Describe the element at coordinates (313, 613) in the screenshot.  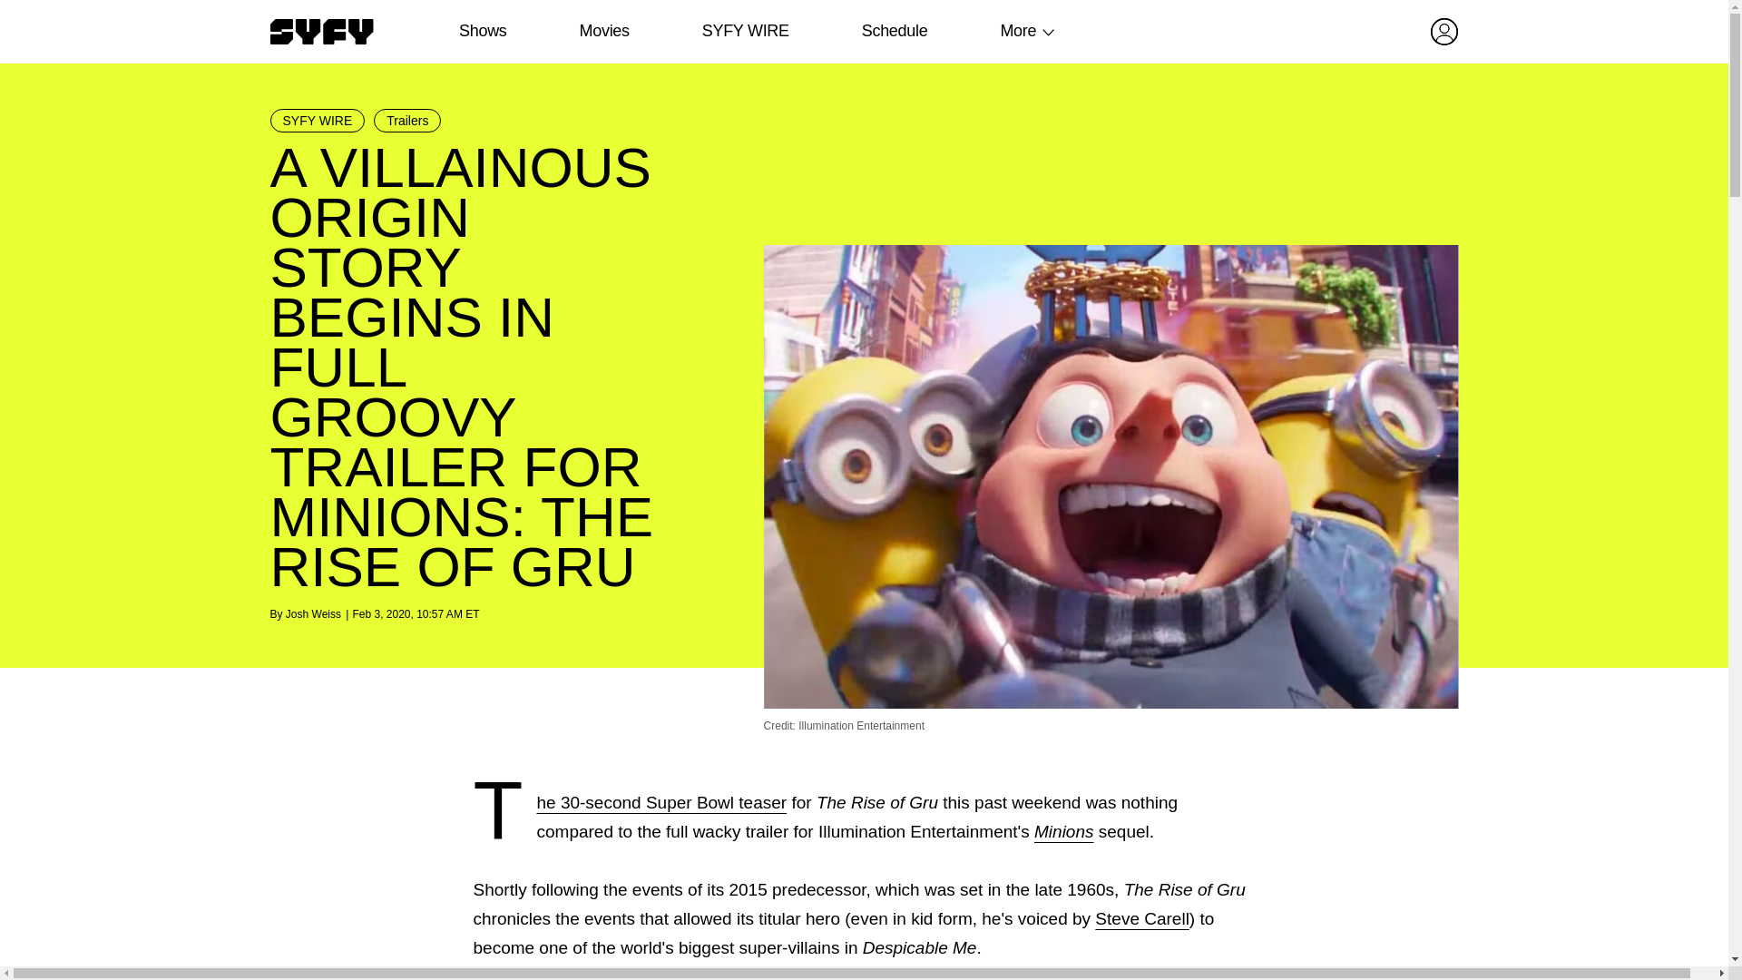
I see `Josh Weiss` at that location.